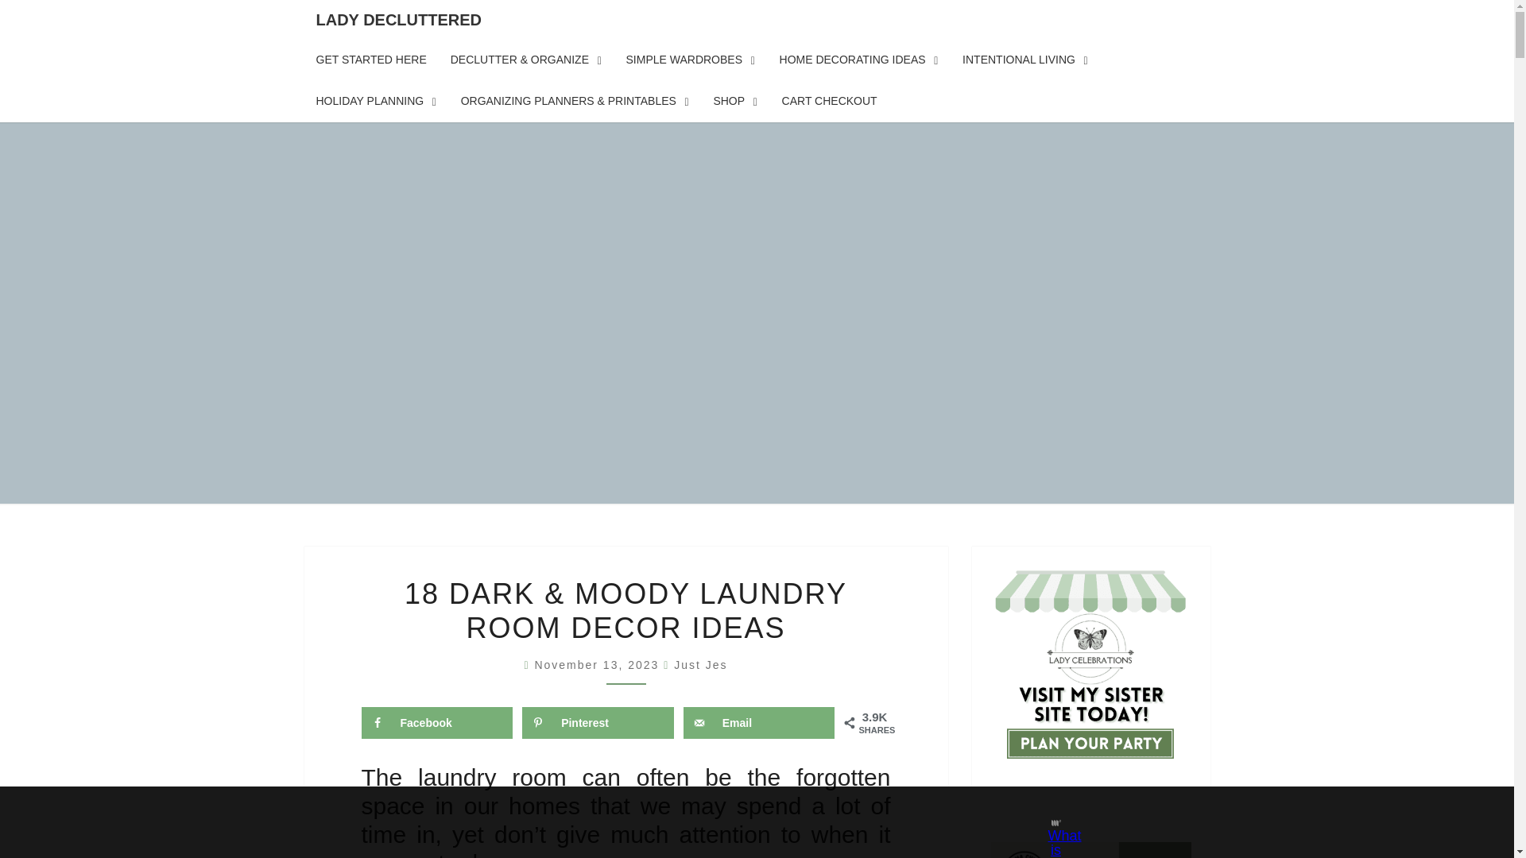 This screenshot has height=858, width=1526. I want to click on 3rd party ad content, so click(742, 822).